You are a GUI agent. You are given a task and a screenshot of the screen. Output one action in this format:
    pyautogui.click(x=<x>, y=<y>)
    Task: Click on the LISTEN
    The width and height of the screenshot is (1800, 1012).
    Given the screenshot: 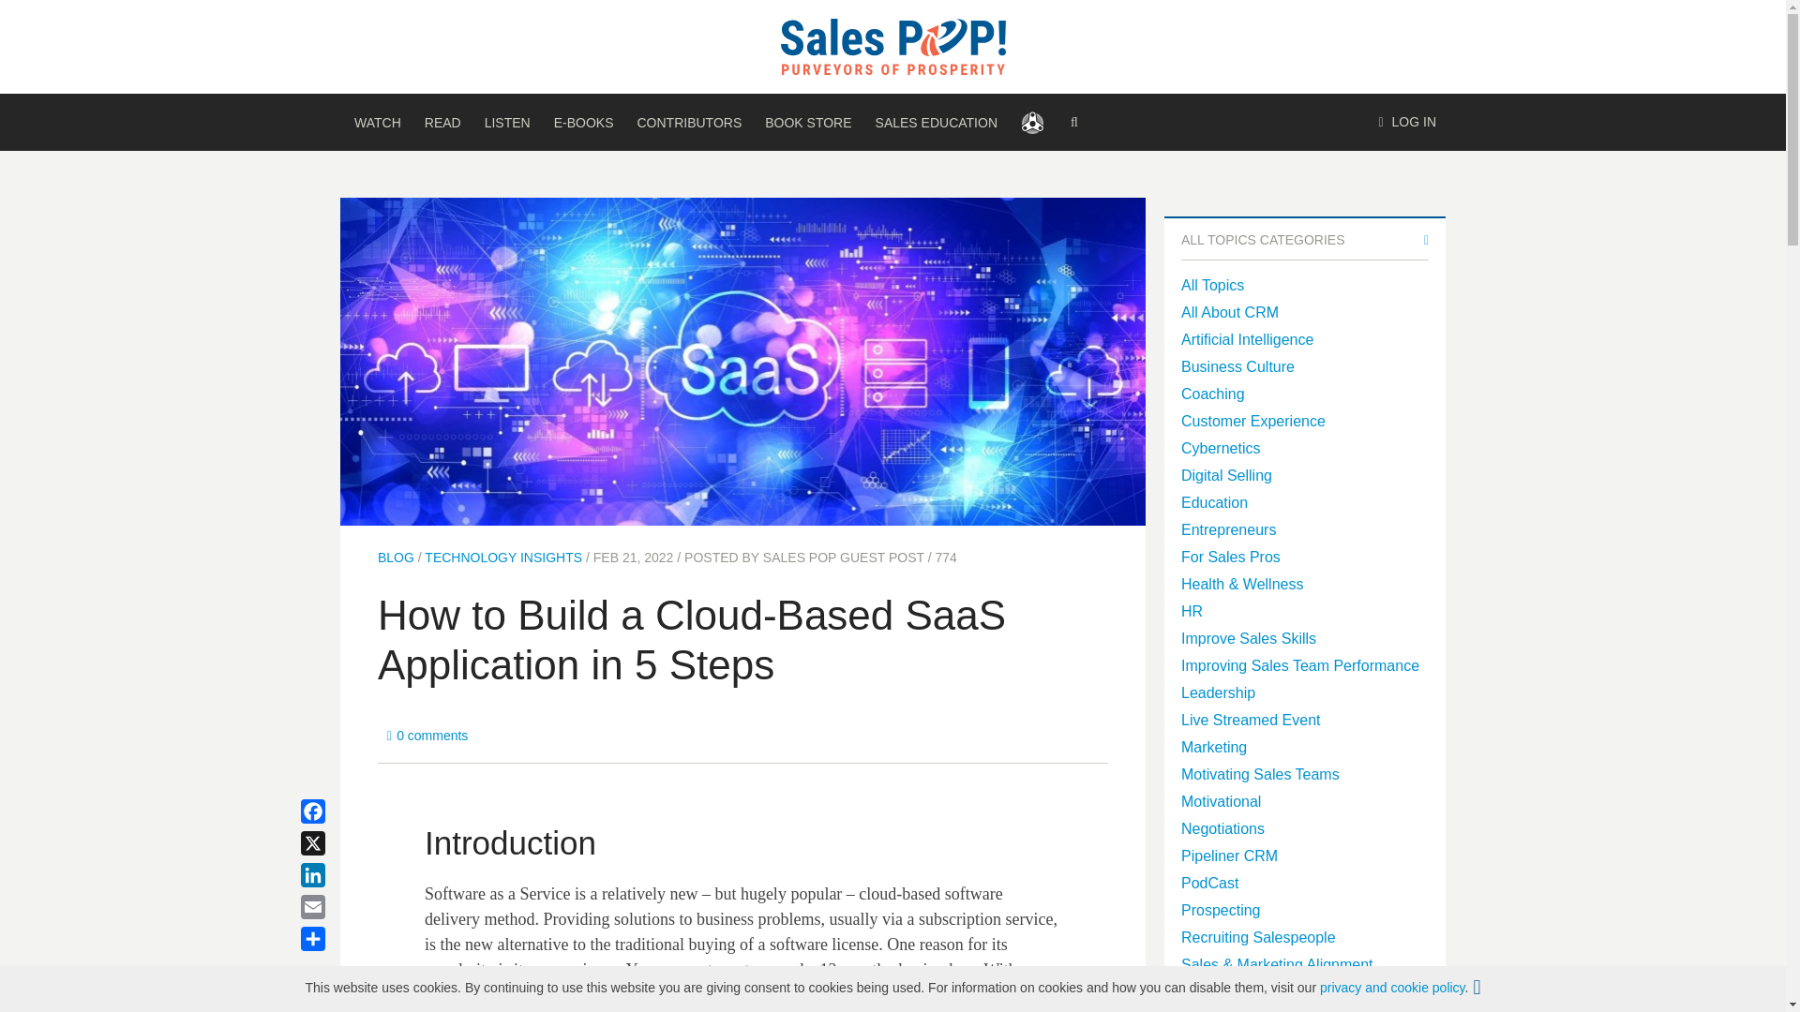 What is the action you would take?
    pyautogui.click(x=507, y=122)
    